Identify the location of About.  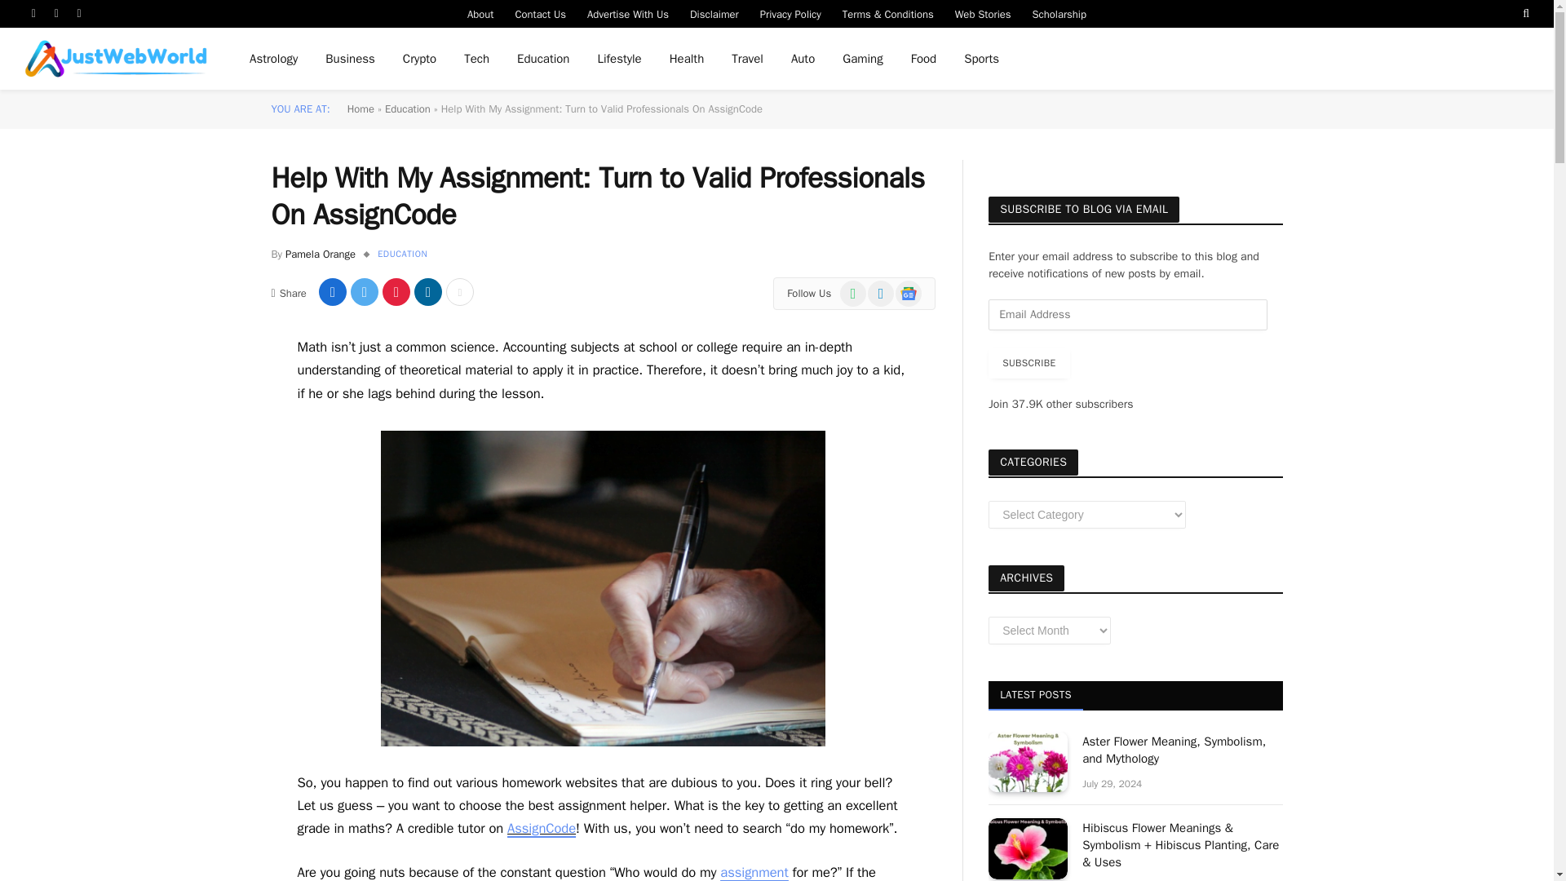
(480, 13).